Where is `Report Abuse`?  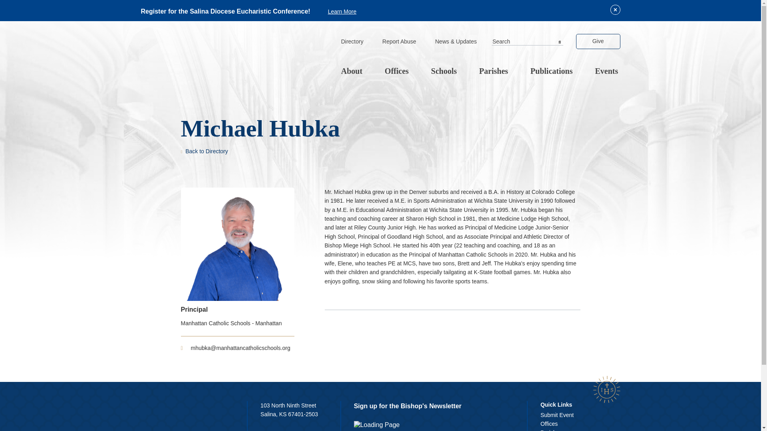
Report Abuse is located at coordinates (399, 42).